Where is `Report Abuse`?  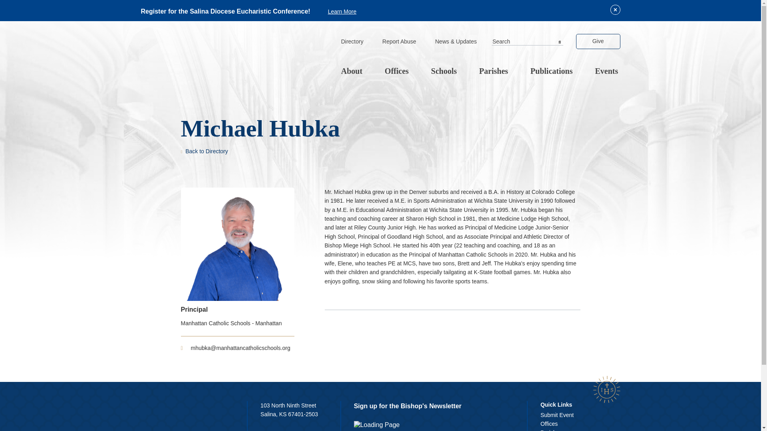
Report Abuse is located at coordinates (399, 42).